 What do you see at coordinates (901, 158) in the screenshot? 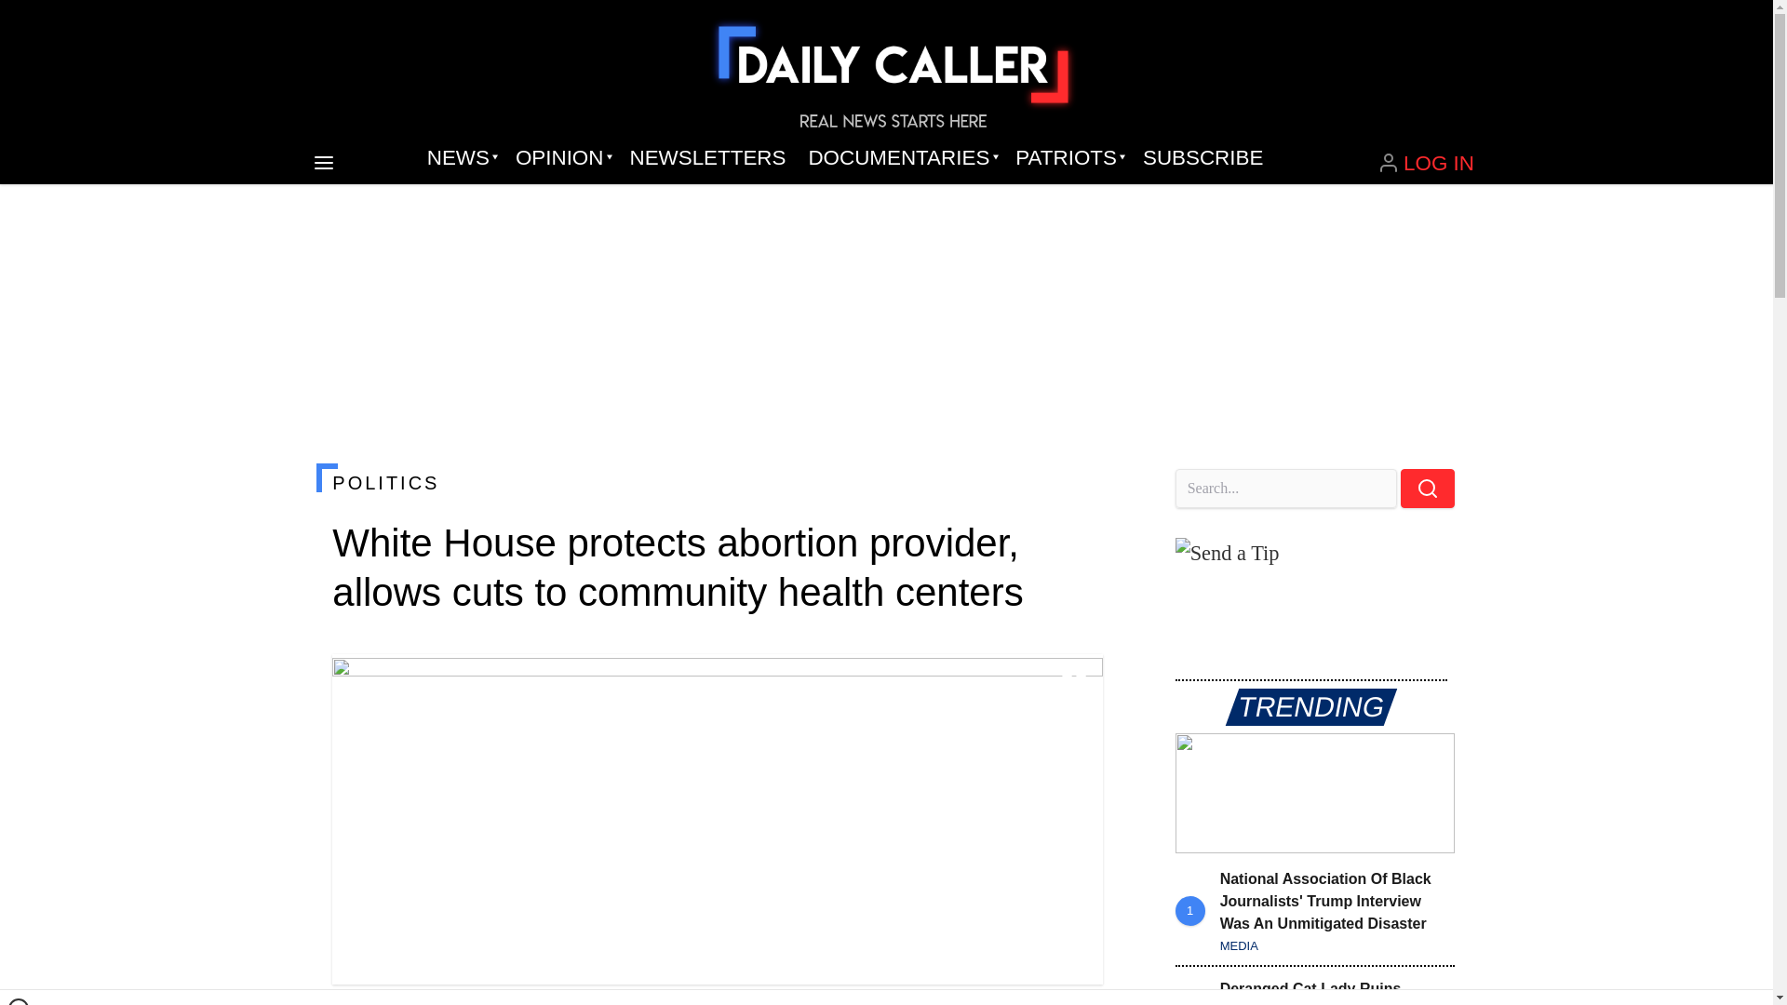
I see `DOCUMENTARIES` at bounding box center [901, 158].